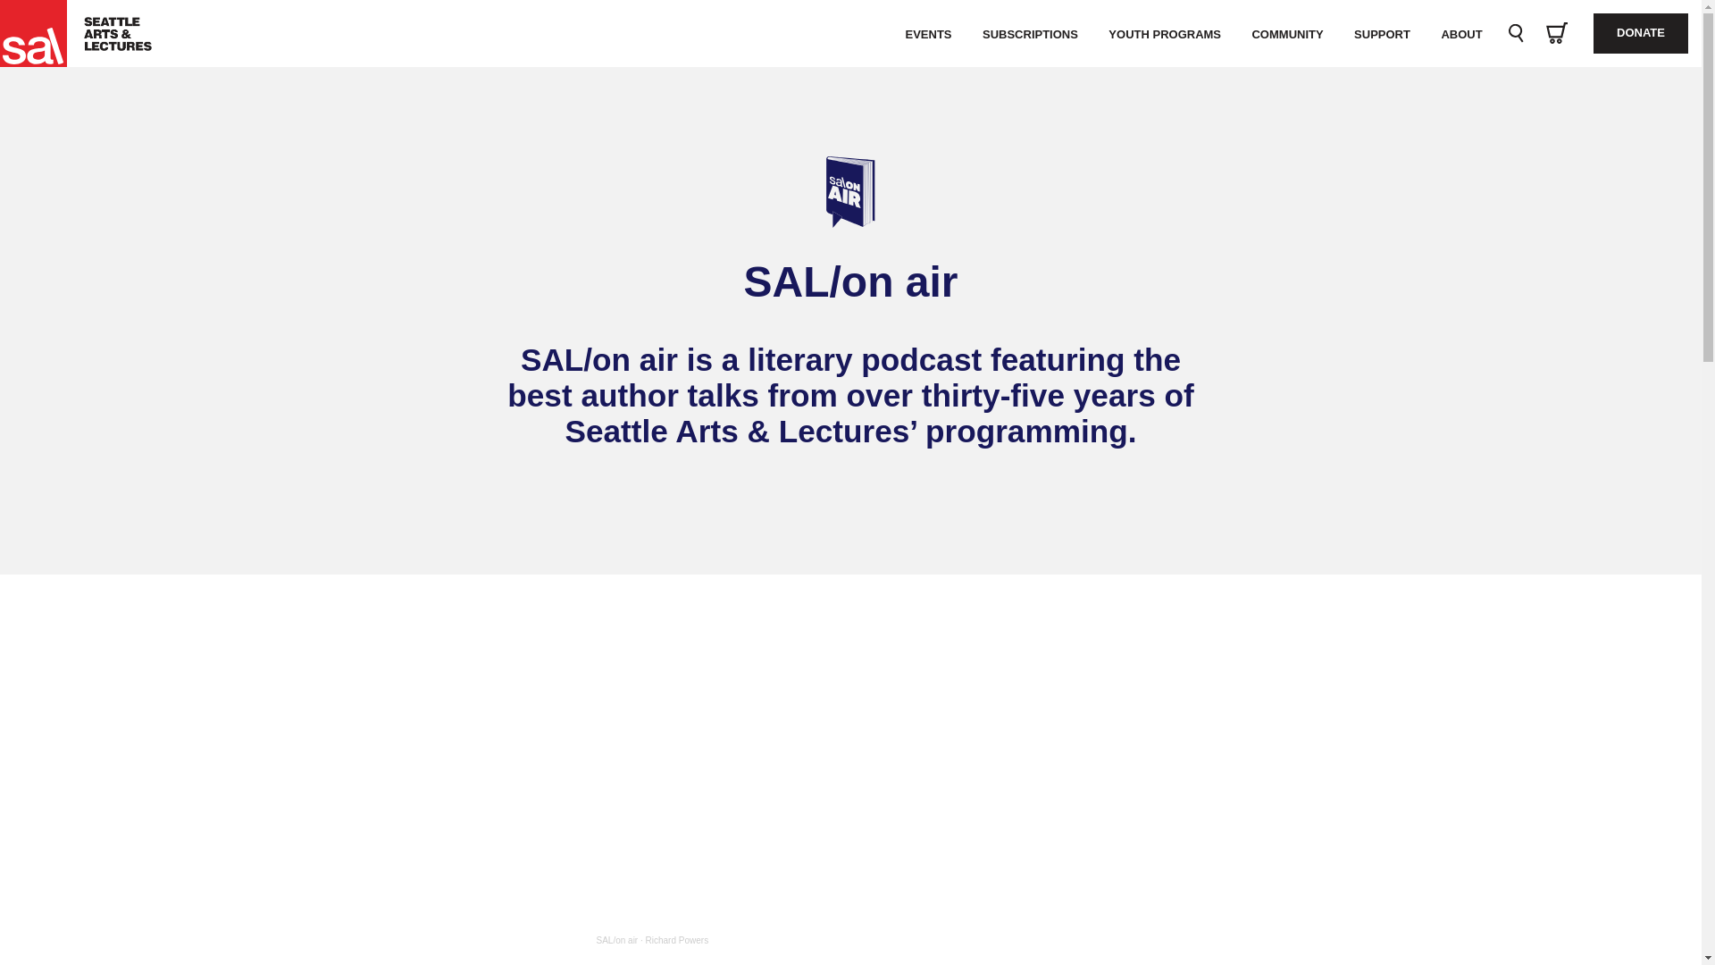  I want to click on SUBSCRIPTIONS, so click(1029, 34).